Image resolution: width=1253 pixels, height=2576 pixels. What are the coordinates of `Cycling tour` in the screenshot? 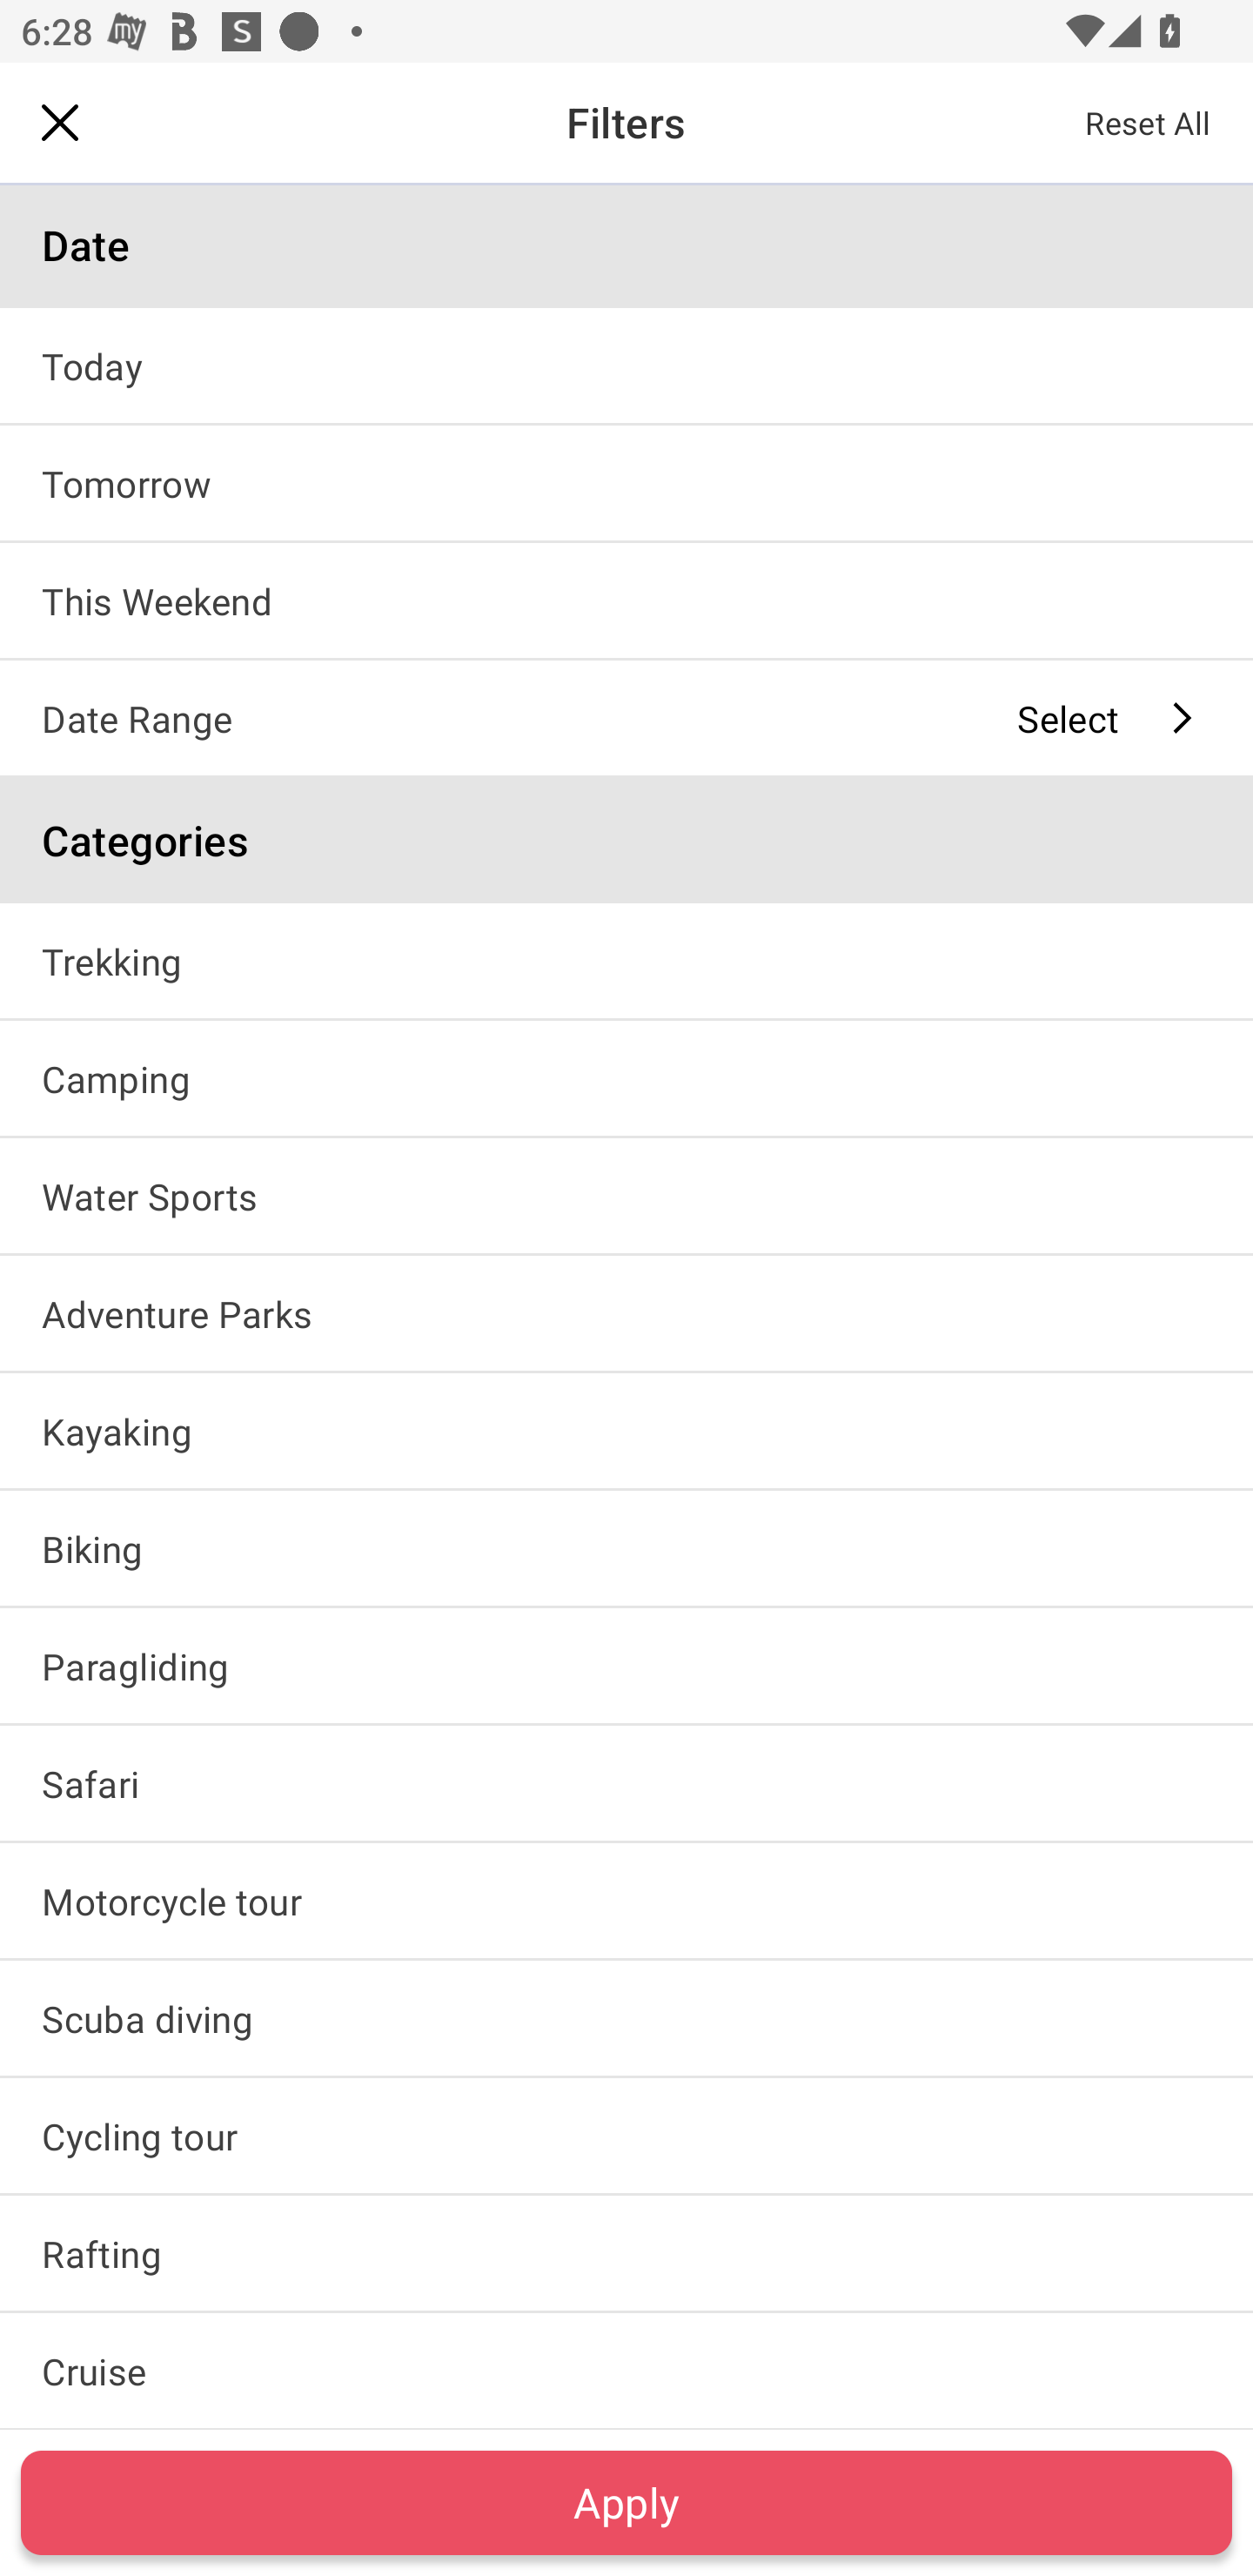 It's located at (626, 2135).